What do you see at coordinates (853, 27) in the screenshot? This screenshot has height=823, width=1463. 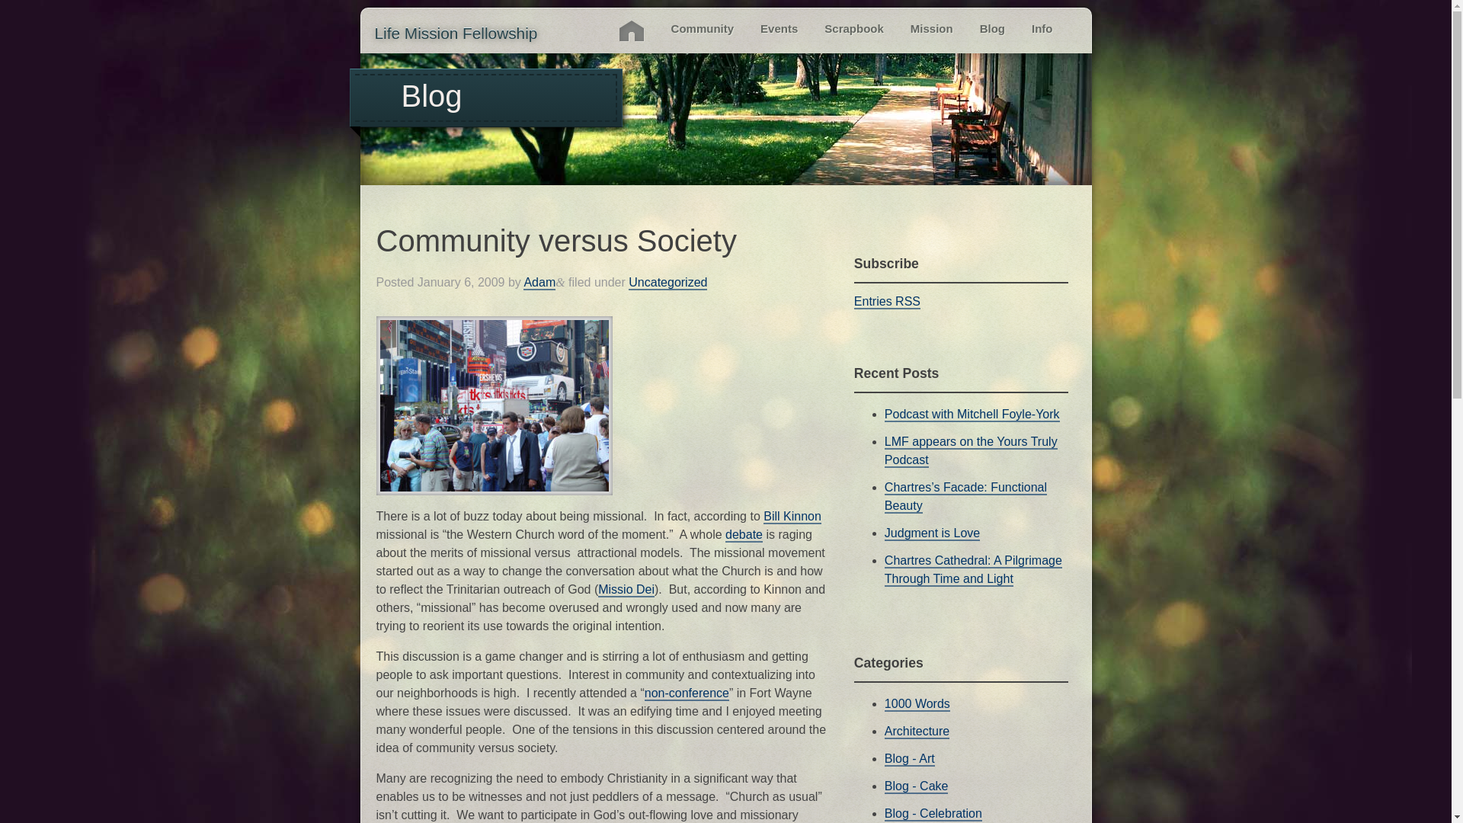 I see `Scrapbook` at bounding box center [853, 27].